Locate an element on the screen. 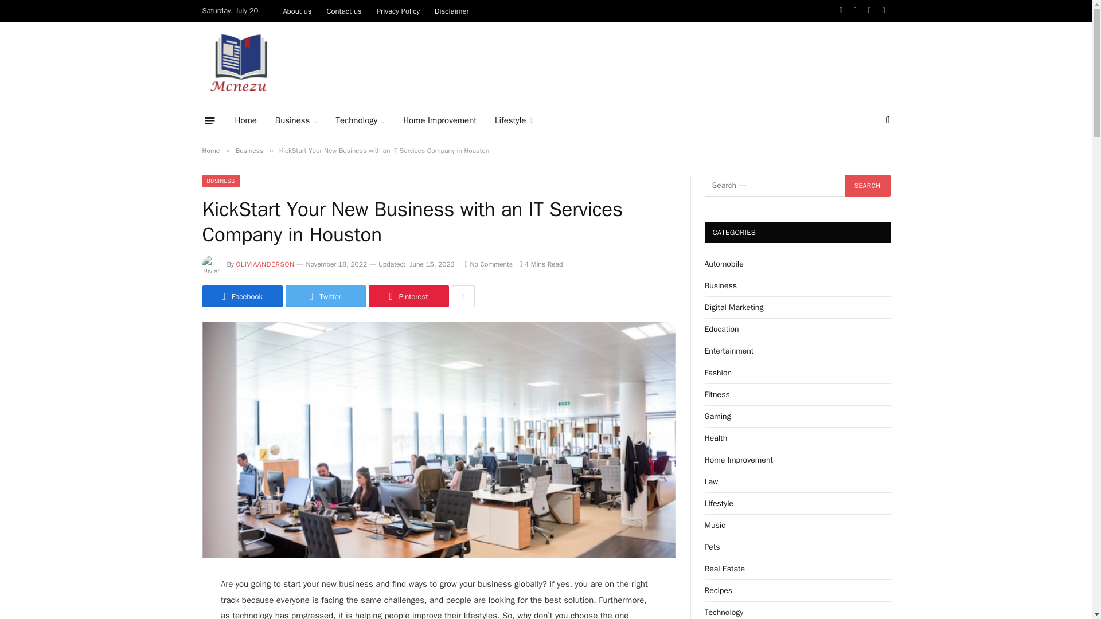 The image size is (1101, 619). About us is located at coordinates (297, 10).